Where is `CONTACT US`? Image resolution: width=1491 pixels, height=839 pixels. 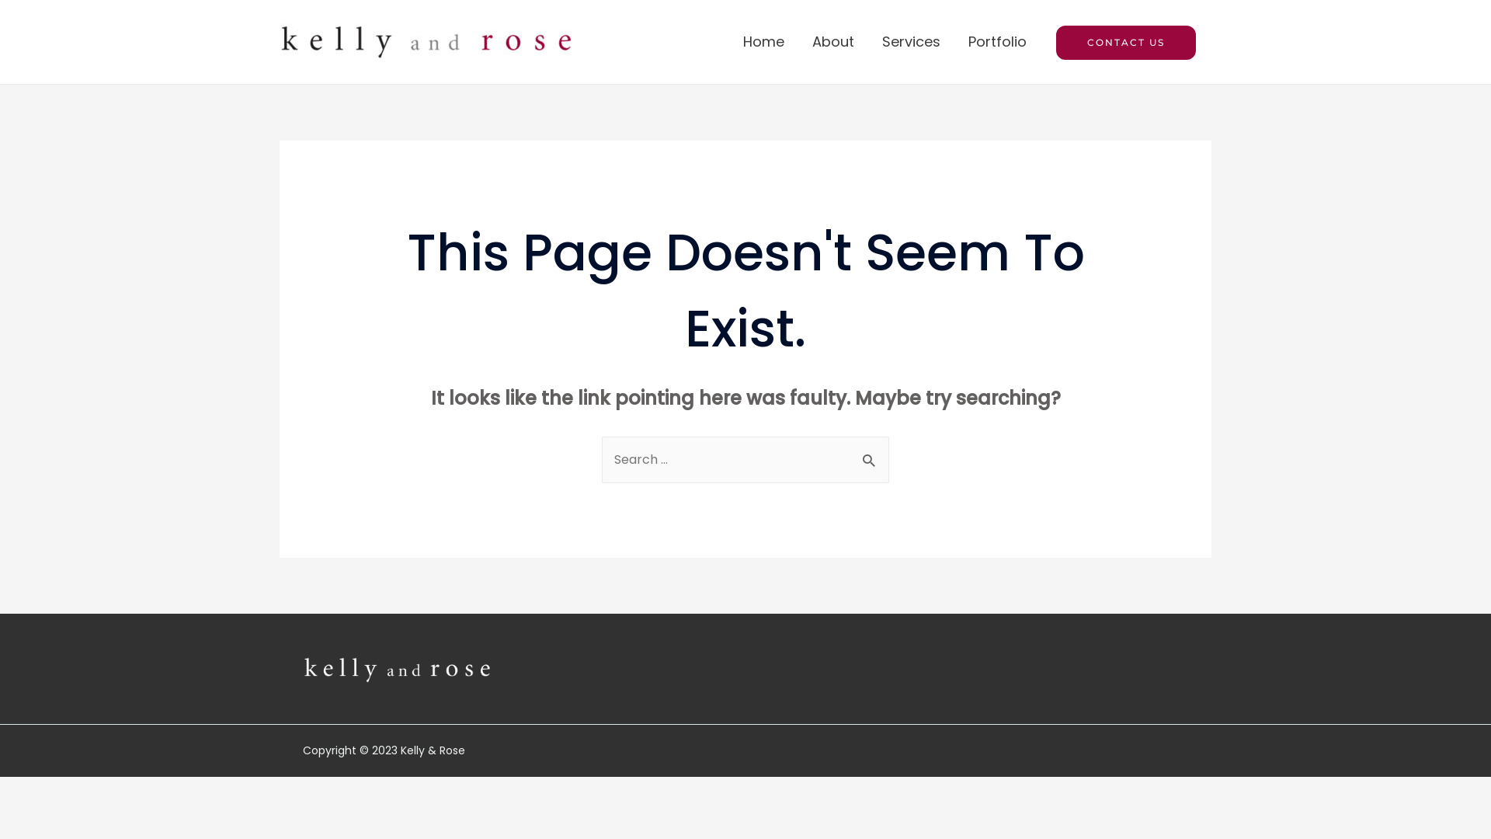 CONTACT US is located at coordinates (1126, 43).